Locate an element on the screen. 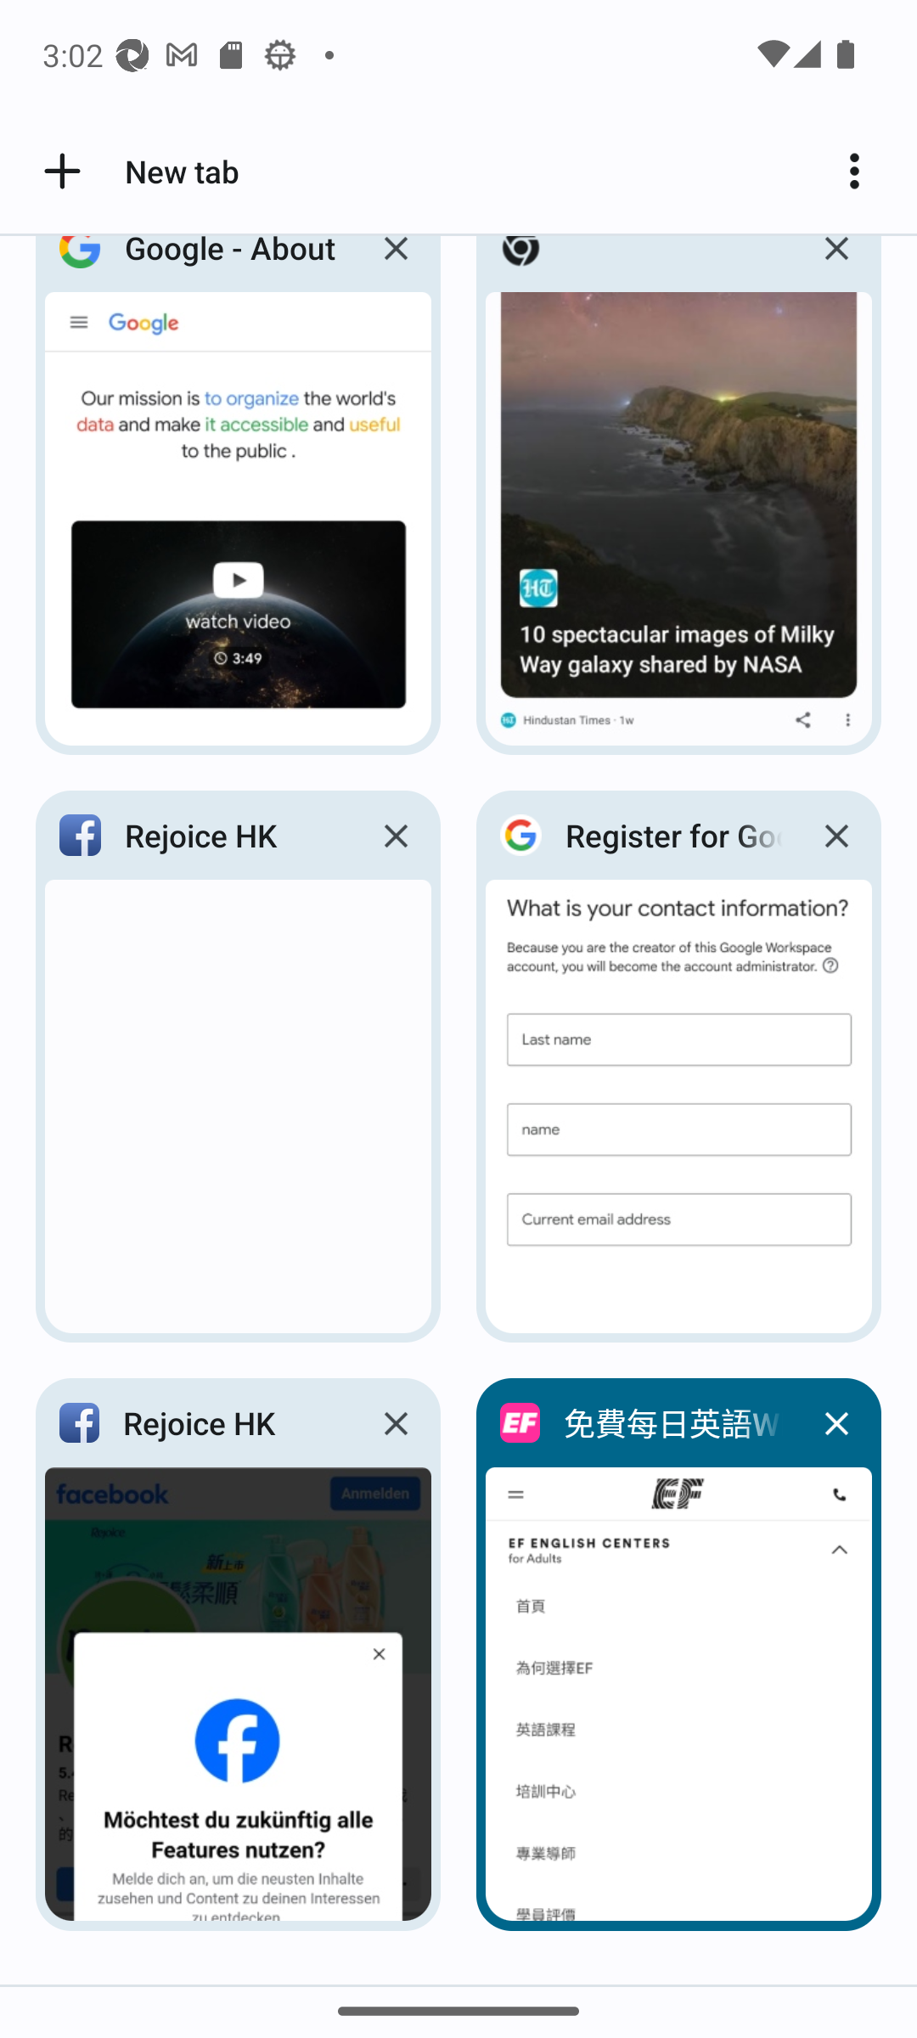 The height and width of the screenshot is (2038, 917). Close Rejoice HK tab is located at coordinates (396, 1423).